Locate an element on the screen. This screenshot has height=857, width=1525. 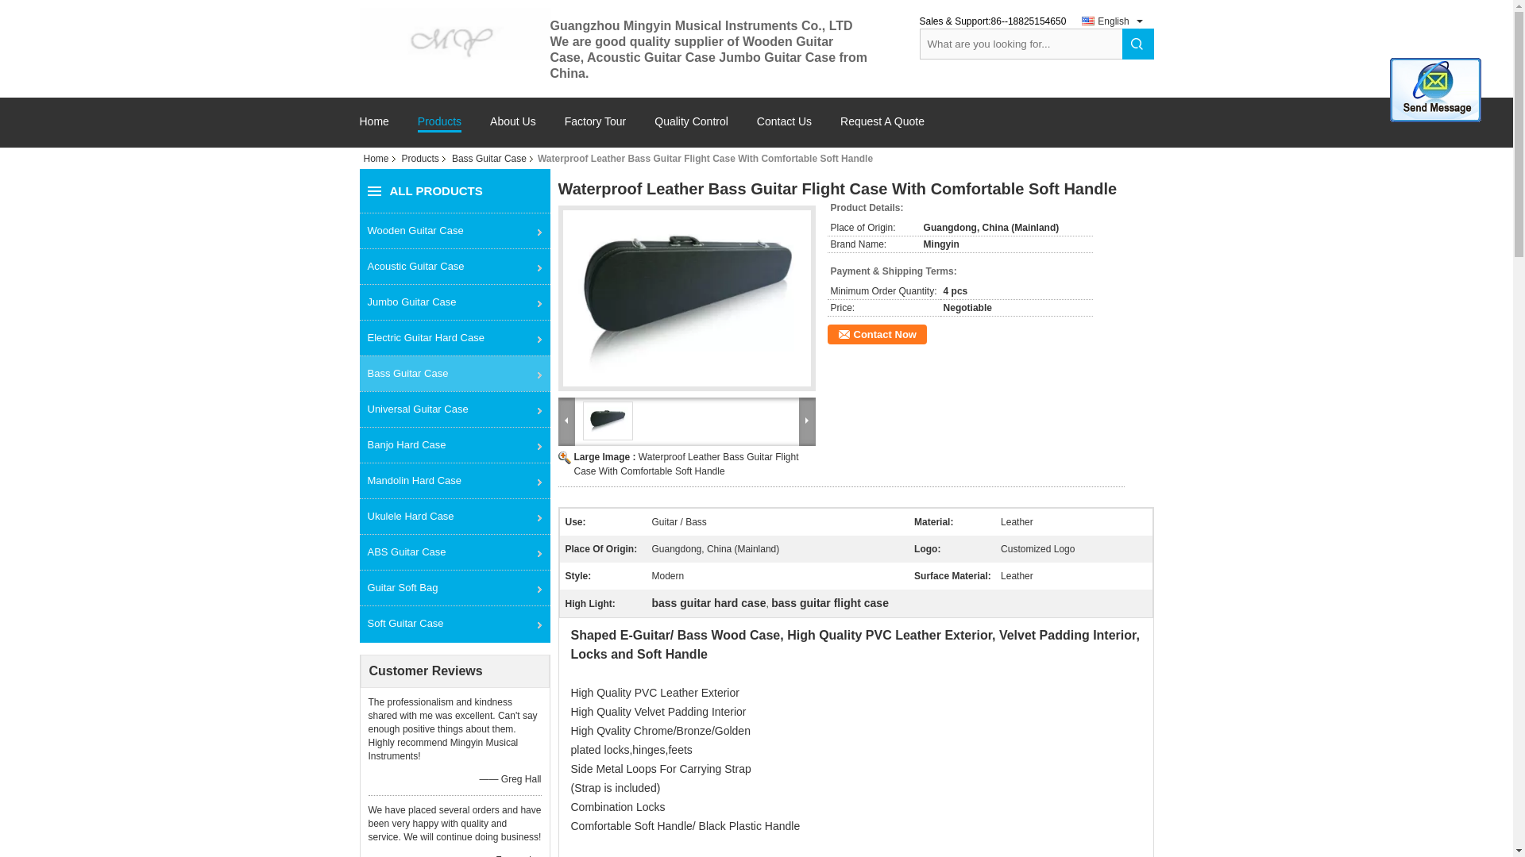
Home is located at coordinates (373, 130).